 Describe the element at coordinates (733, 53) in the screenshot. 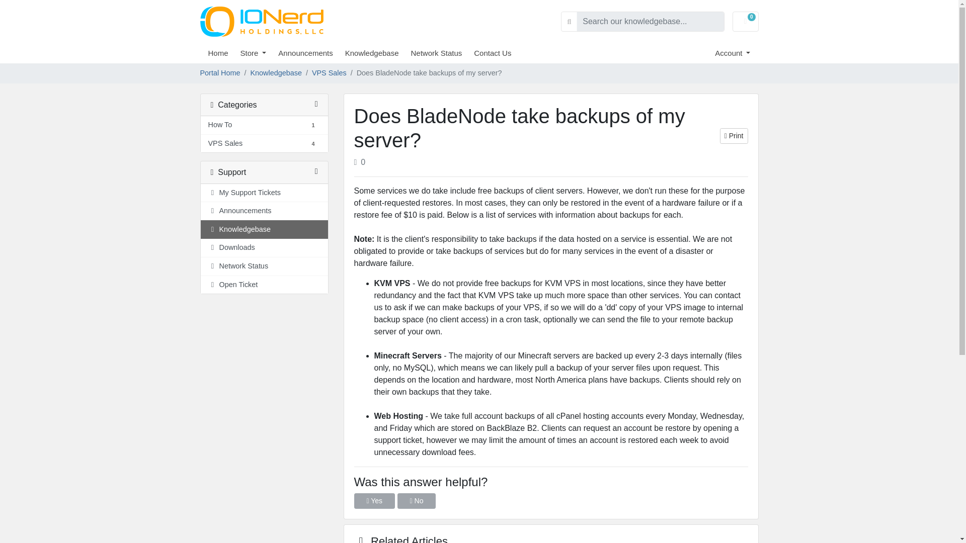

I see `Network Status` at that location.